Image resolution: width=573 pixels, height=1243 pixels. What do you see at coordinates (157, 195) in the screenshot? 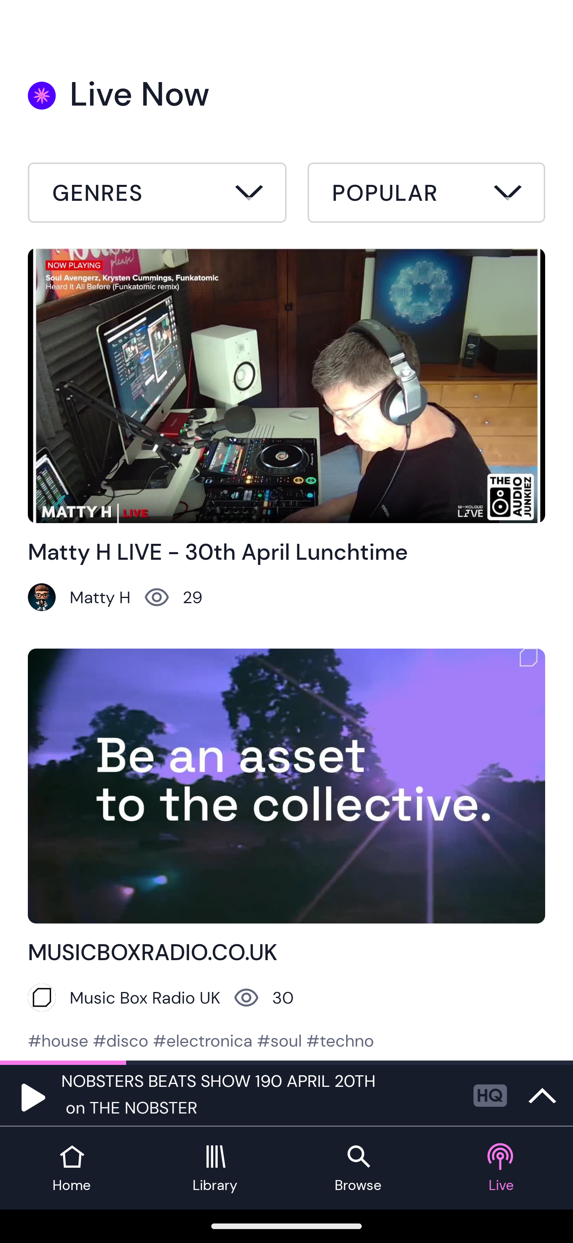
I see `Filter by button All` at bounding box center [157, 195].